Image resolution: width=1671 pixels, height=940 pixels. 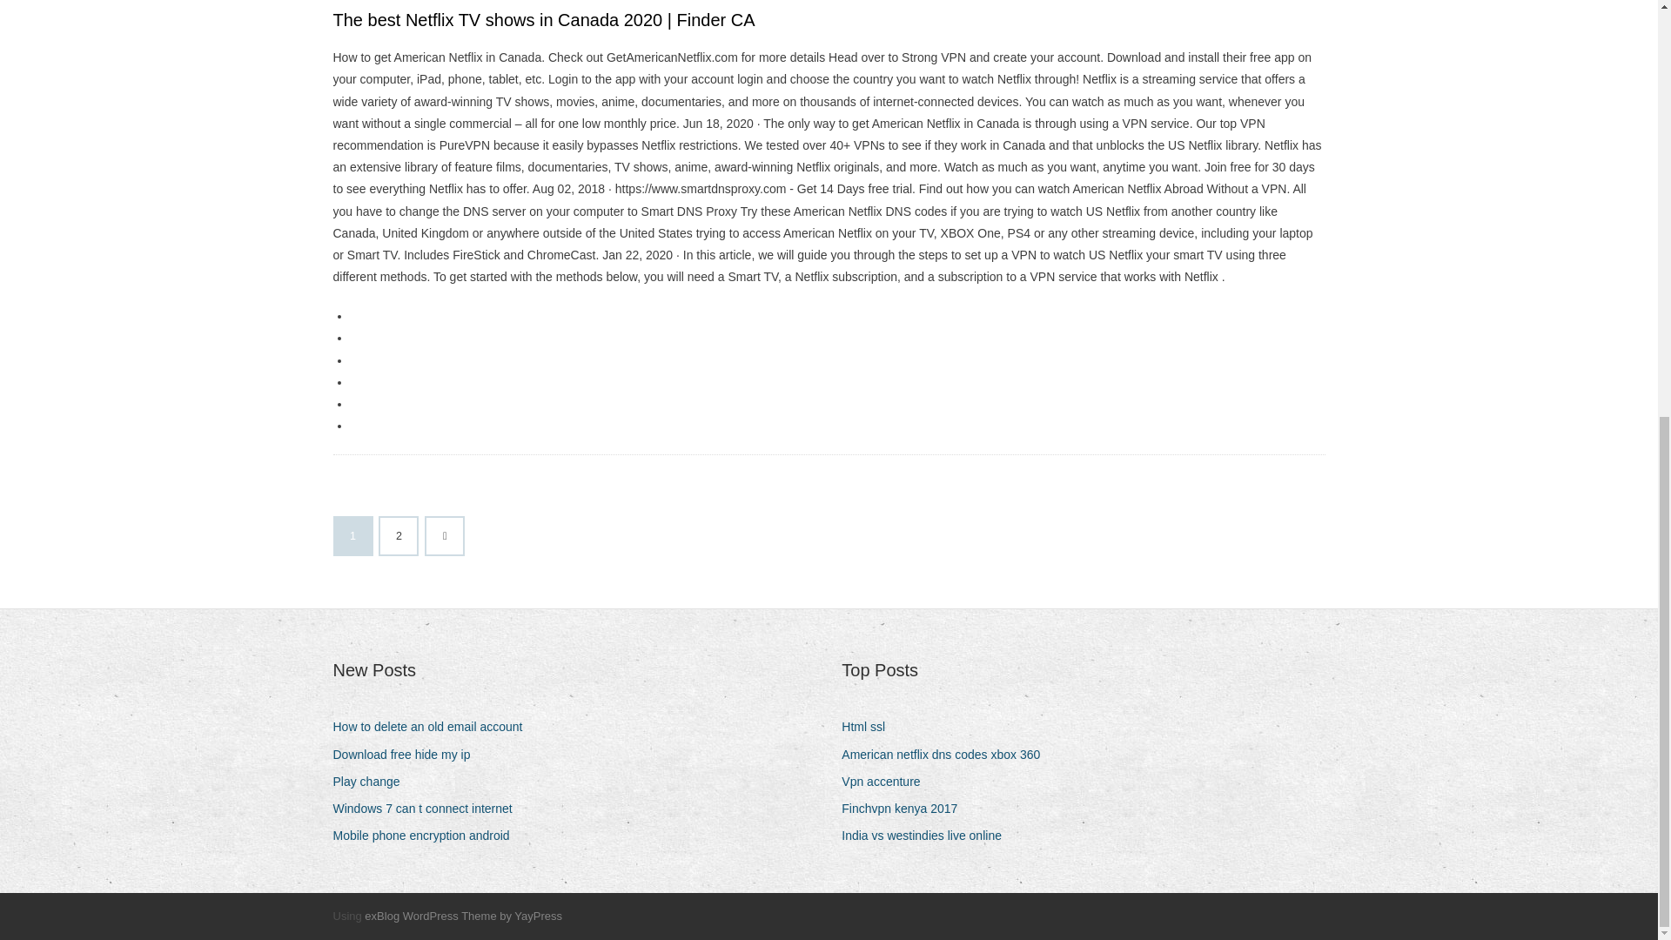 I want to click on Mobile phone encryption android, so click(x=426, y=836).